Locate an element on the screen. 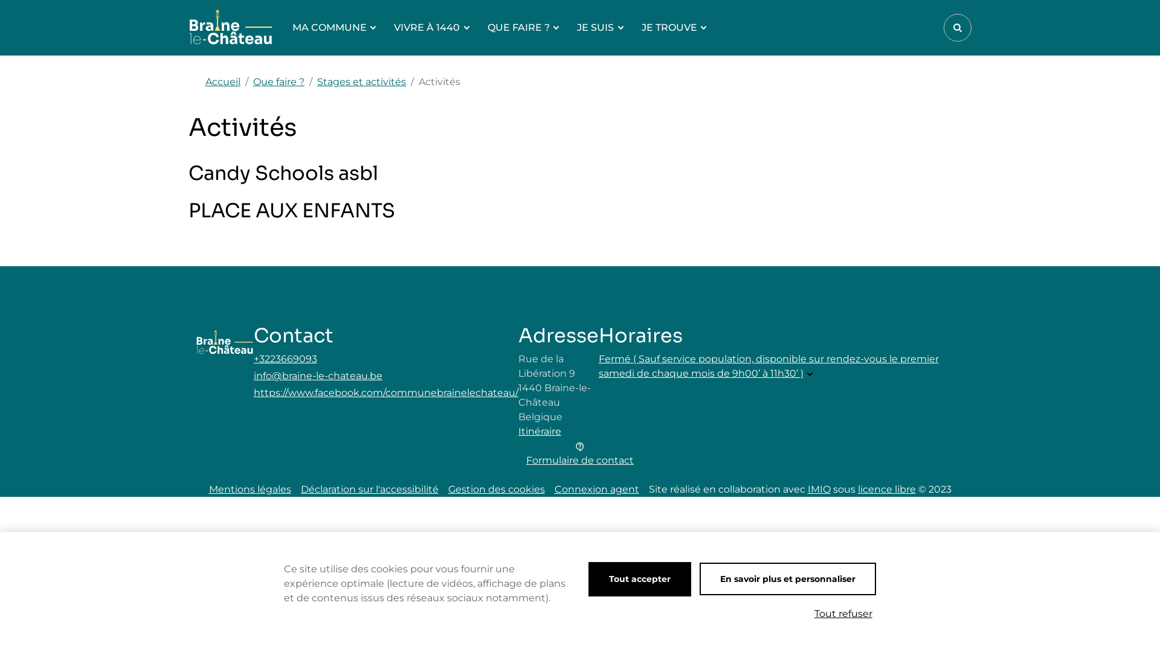 Image resolution: width=1160 pixels, height=652 pixels. +3223669093 is located at coordinates (386, 359).